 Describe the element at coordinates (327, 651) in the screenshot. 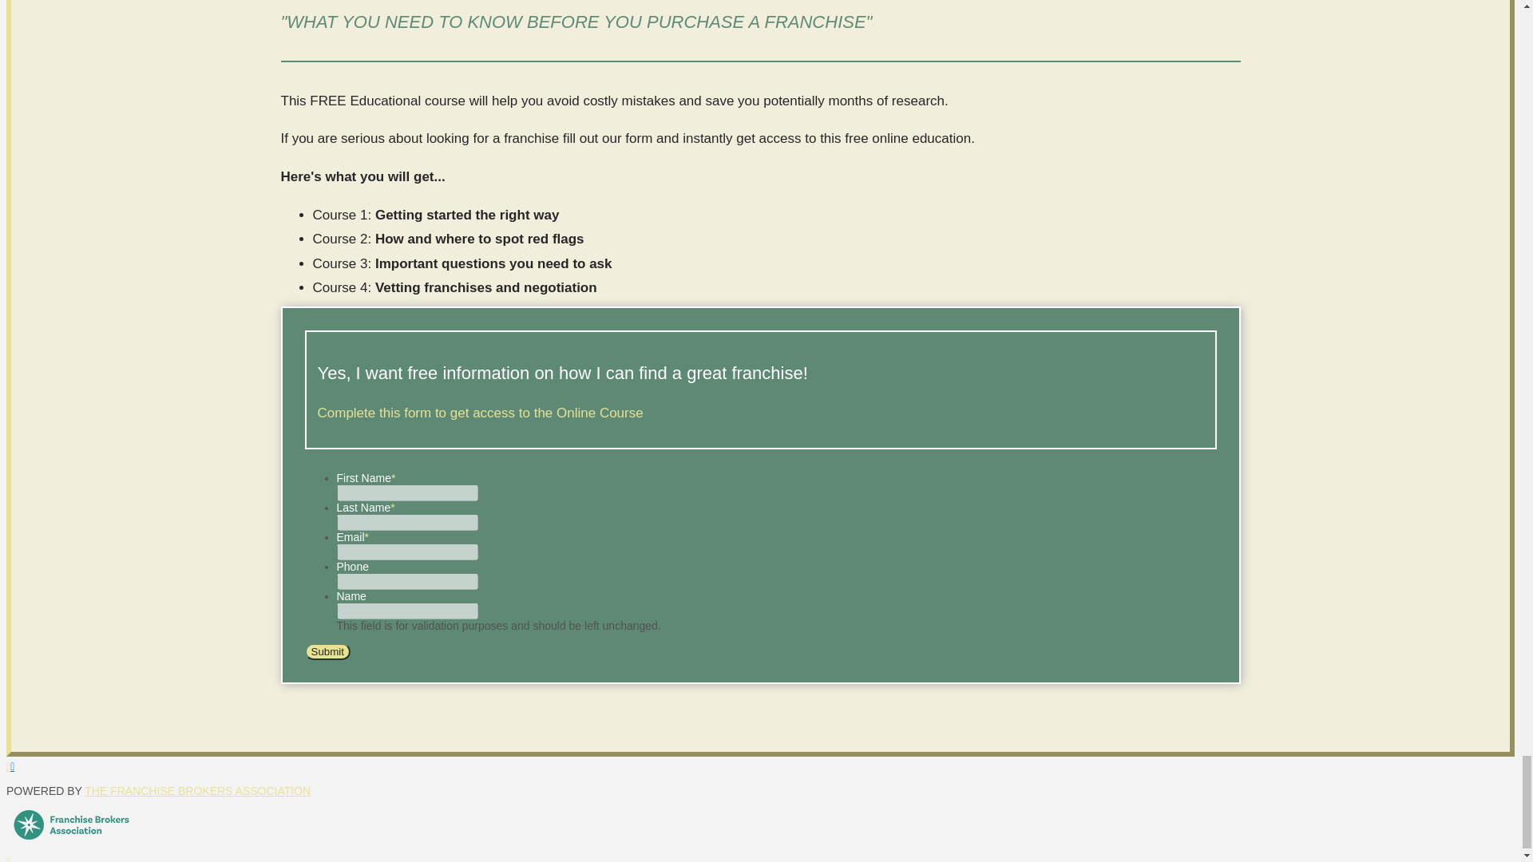

I see `Submit` at that location.